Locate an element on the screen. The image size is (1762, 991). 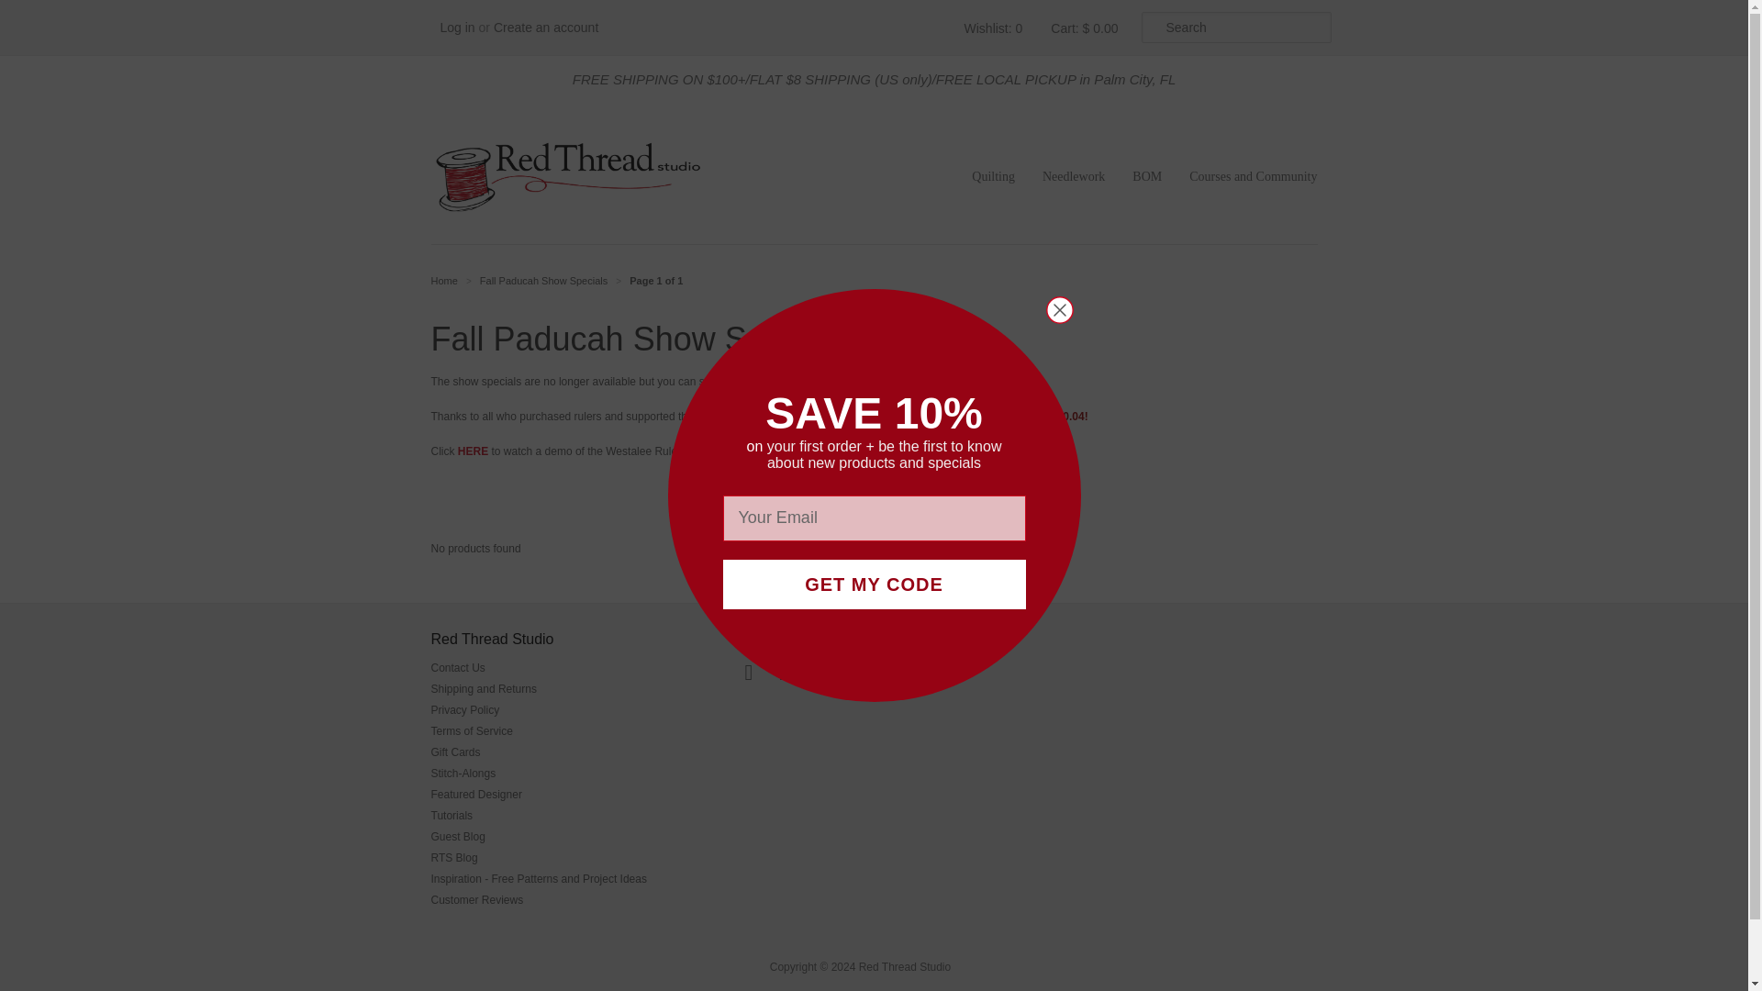
Red Thread Studio is located at coordinates (444, 281).